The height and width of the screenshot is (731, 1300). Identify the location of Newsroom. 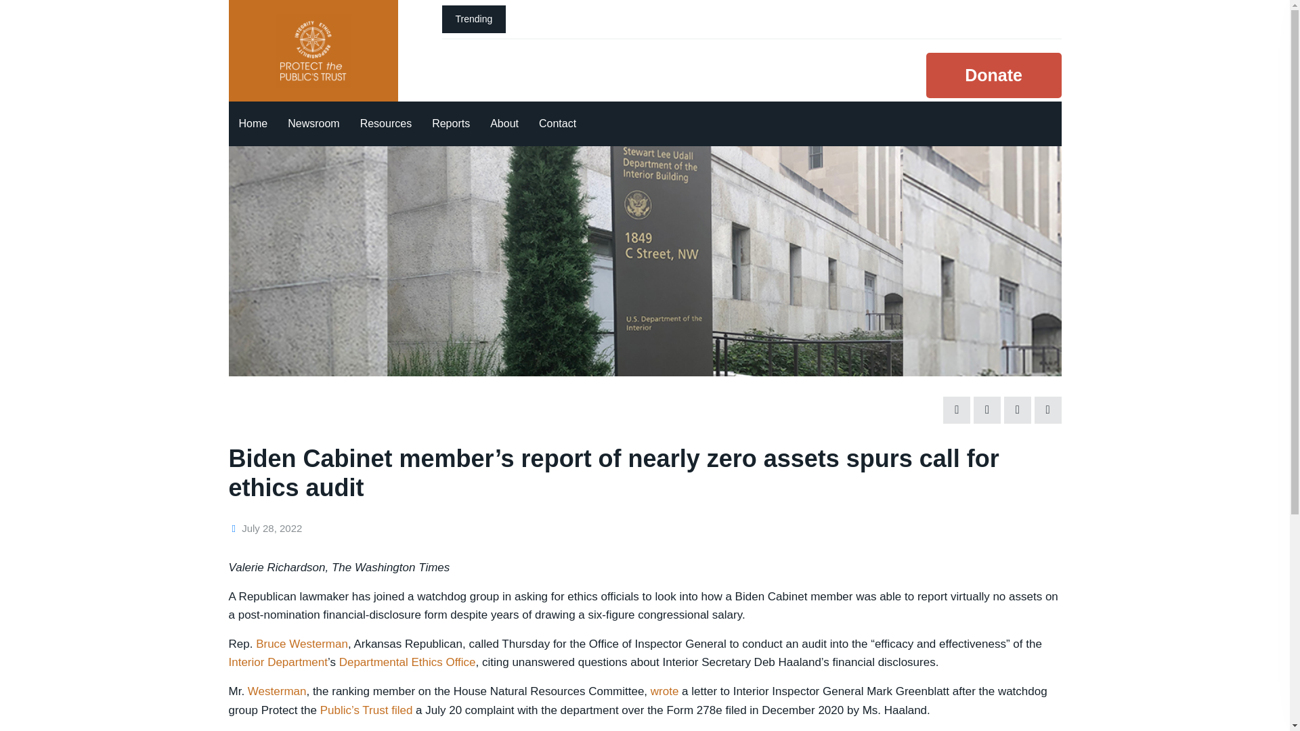
(313, 124).